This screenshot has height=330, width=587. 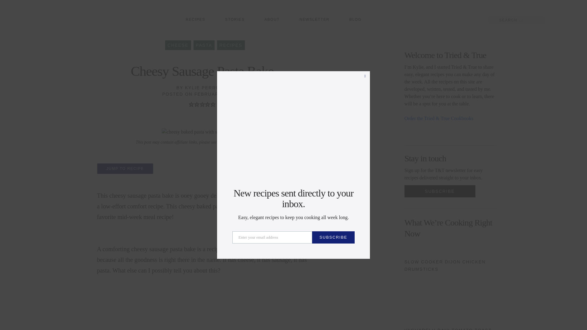 I want to click on RECIPES, so click(x=195, y=20).